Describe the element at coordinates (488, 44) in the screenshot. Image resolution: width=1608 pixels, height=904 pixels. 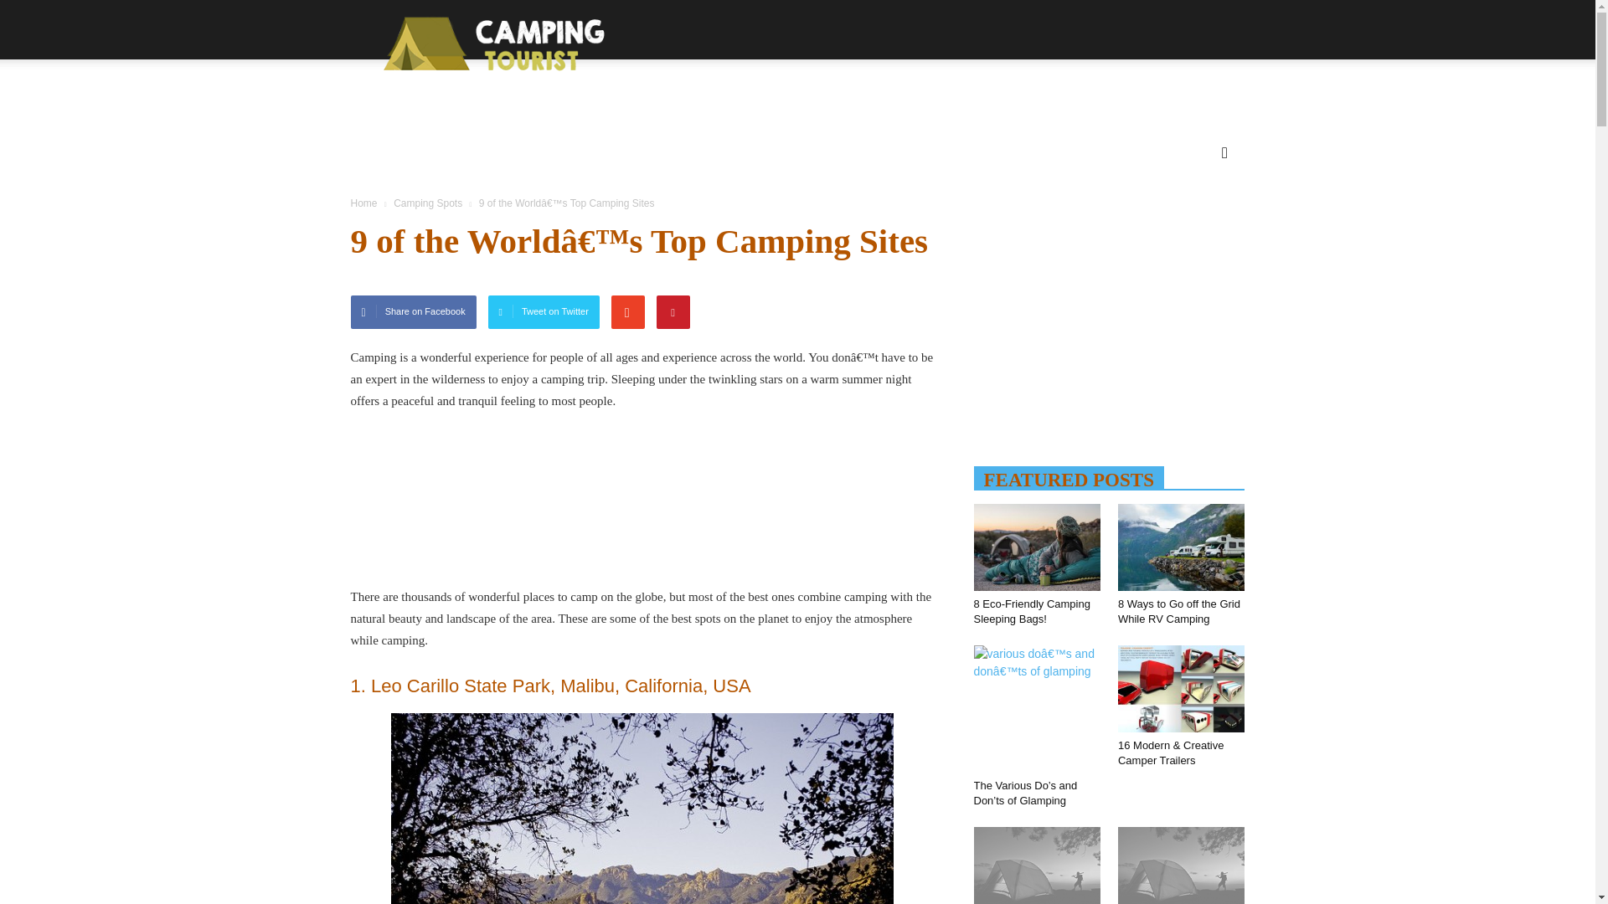
I see `Camping Tourist` at that location.